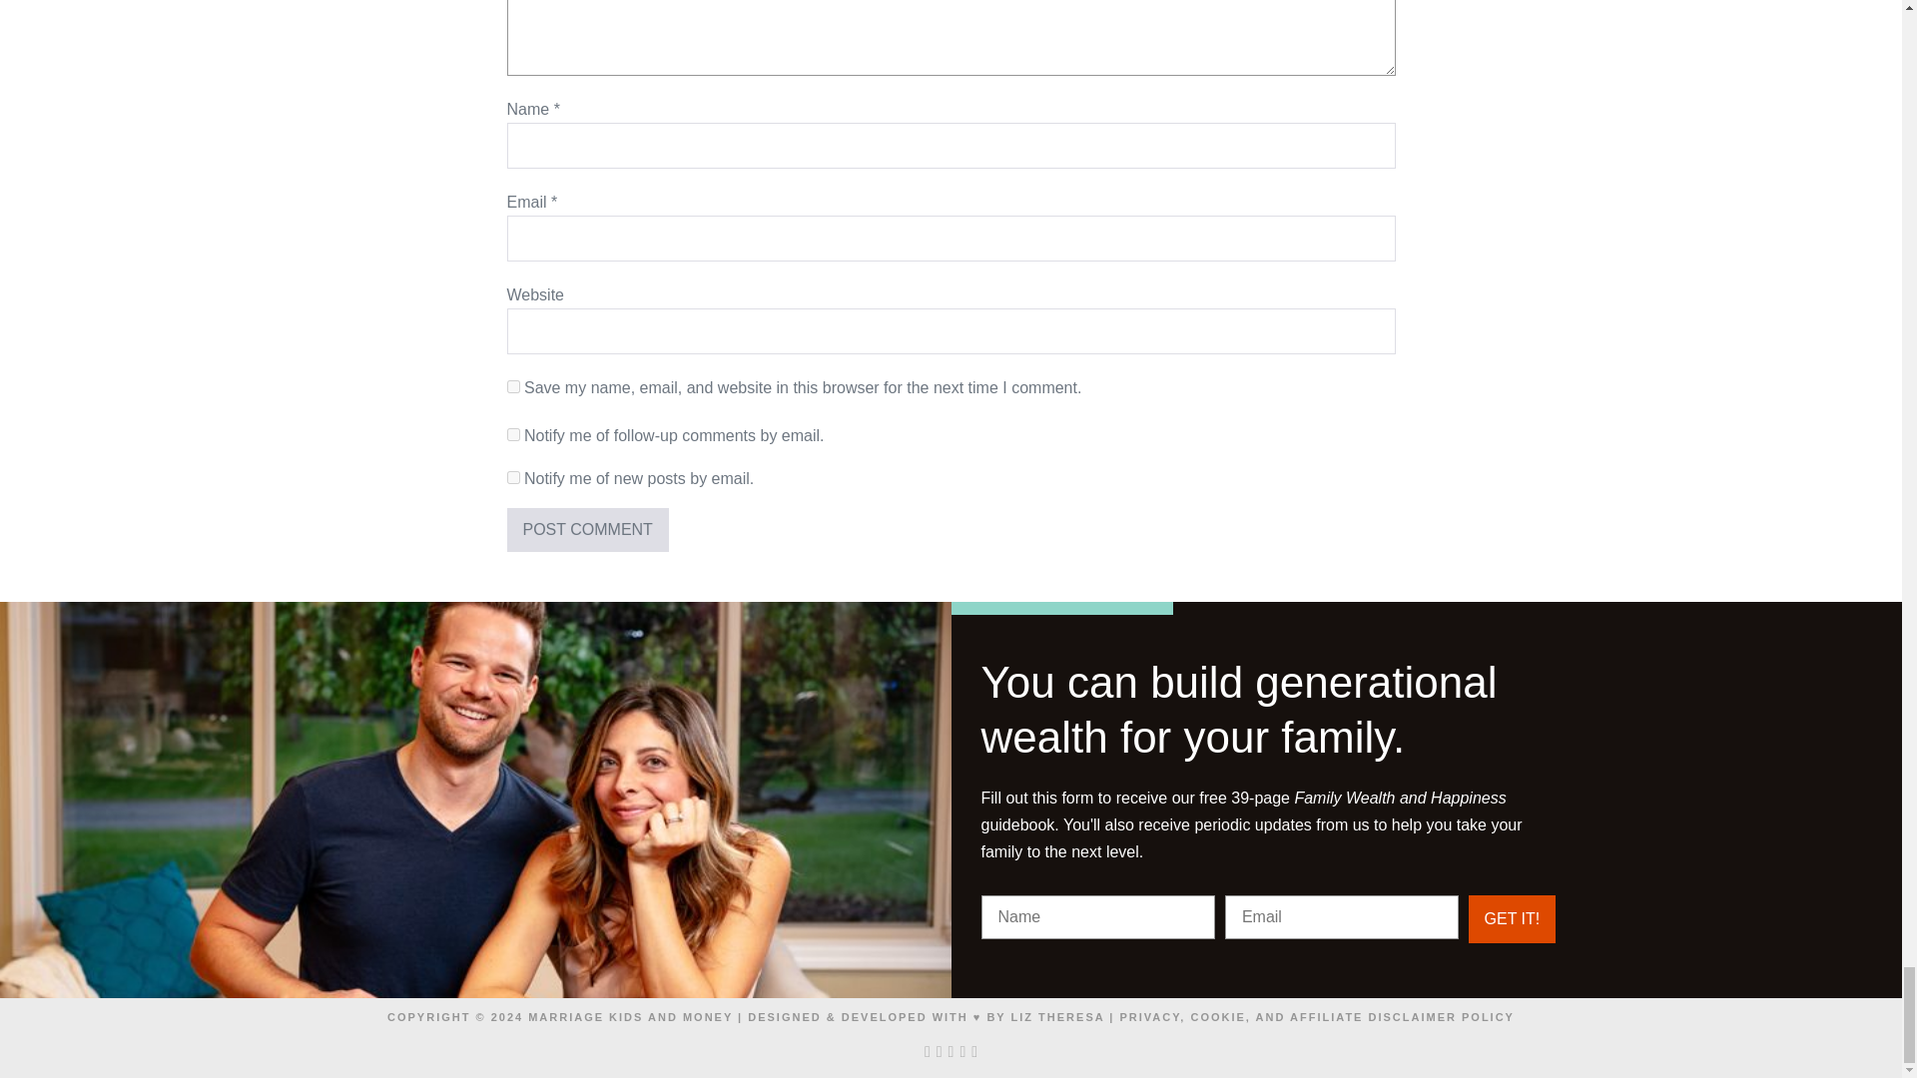 This screenshot has width=1917, height=1078. I want to click on yes, so click(513, 387).